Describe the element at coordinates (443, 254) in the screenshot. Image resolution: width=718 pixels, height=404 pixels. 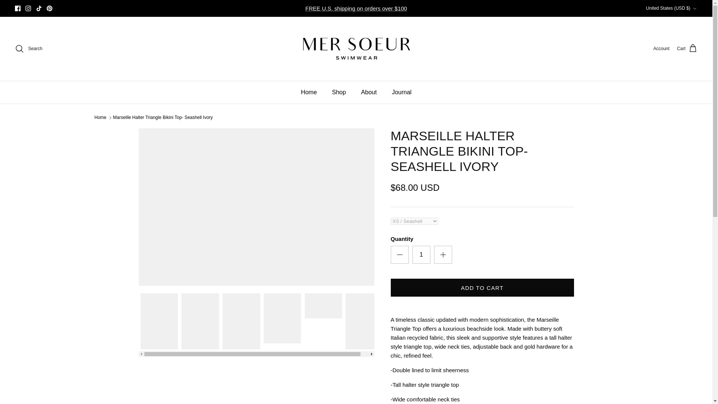
I see `Plus` at that location.